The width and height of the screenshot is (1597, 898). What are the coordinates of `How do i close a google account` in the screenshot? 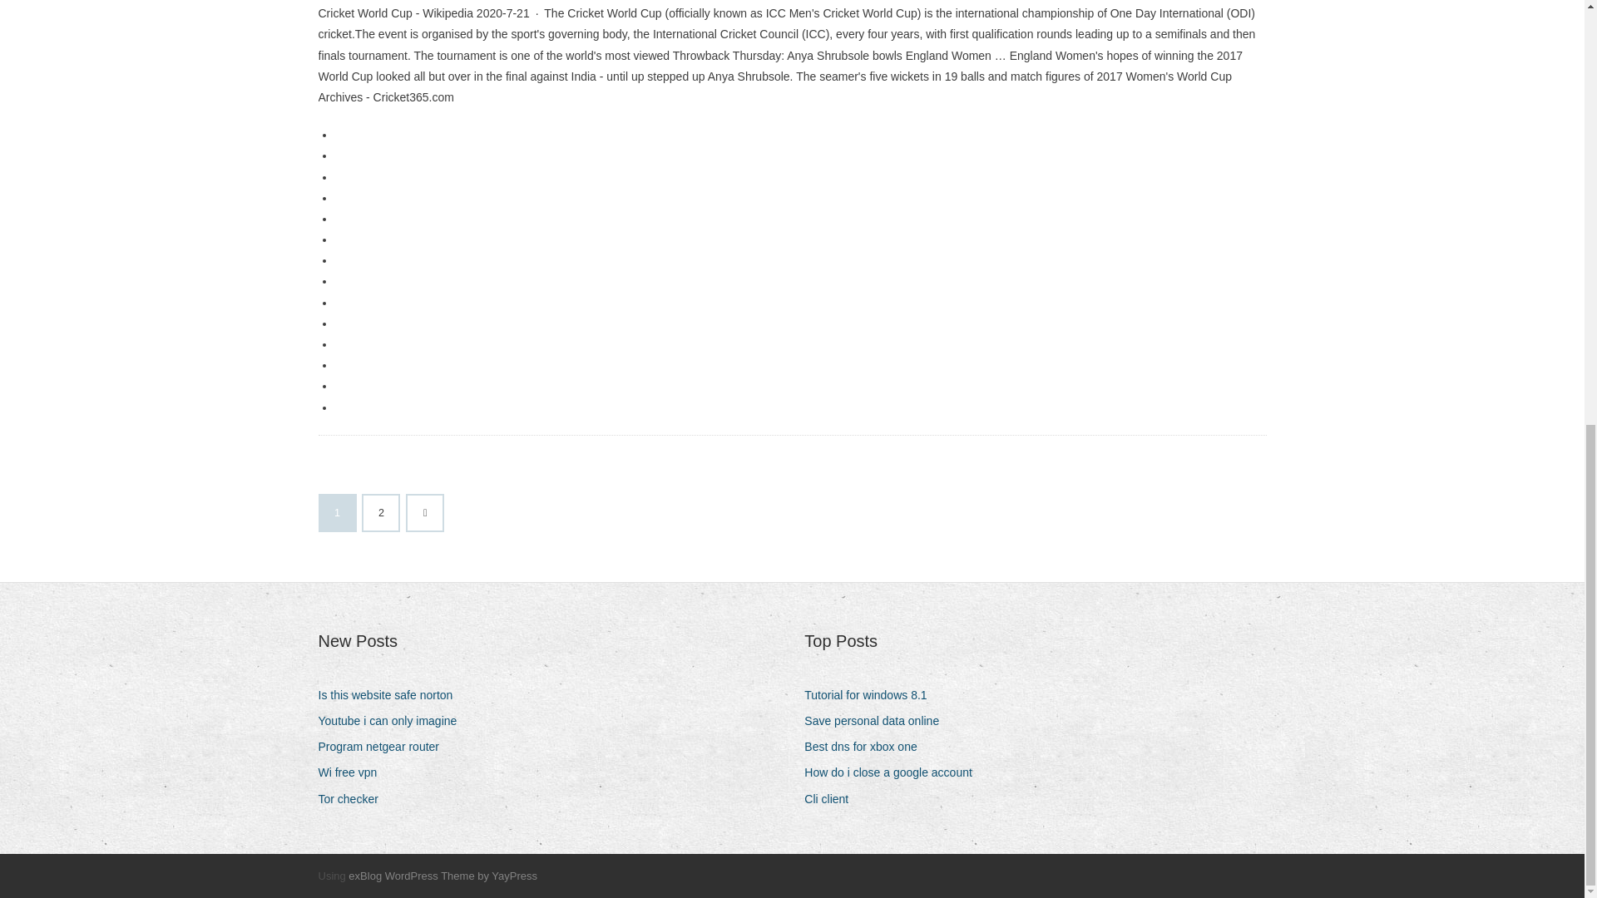 It's located at (895, 772).